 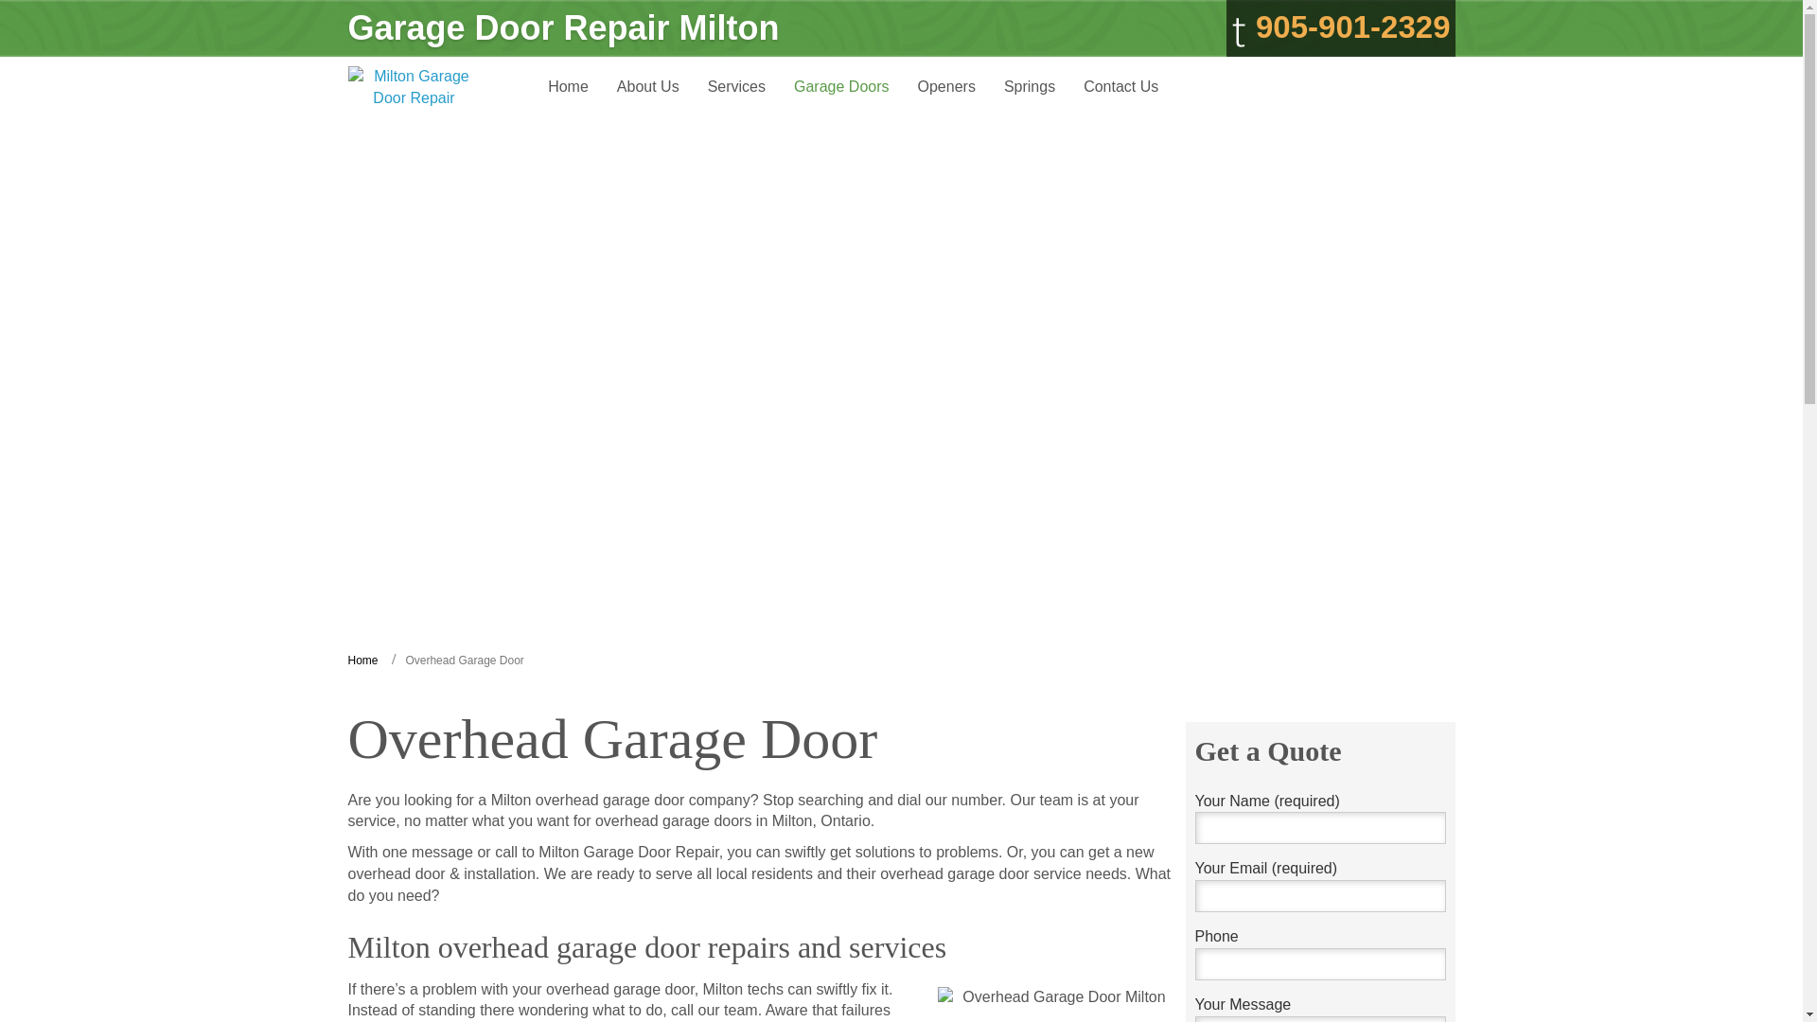 What do you see at coordinates (946, 87) in the screenshot?
I see `Openers` at bounding box center [946, 87].